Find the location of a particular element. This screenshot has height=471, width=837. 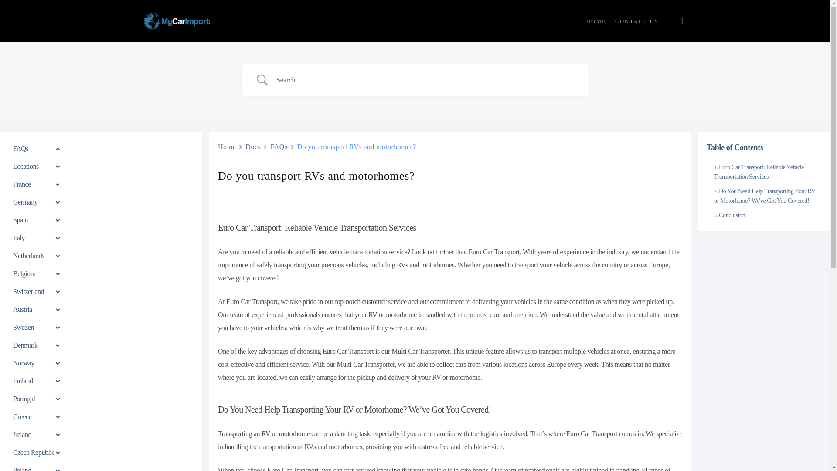

CONTACT US is located at coordinates (637, 21).